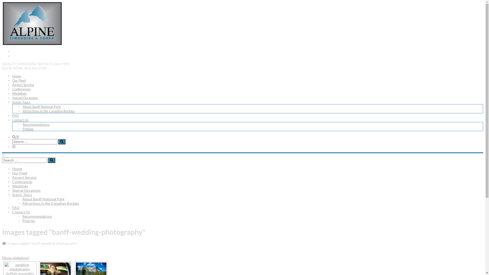 Image resolution: width=489 pixels, height=275 pixels. What do you see at coordinates (25, 98) in the screenshot?
I see `Special Occasions` at bounding box center [25, 98].